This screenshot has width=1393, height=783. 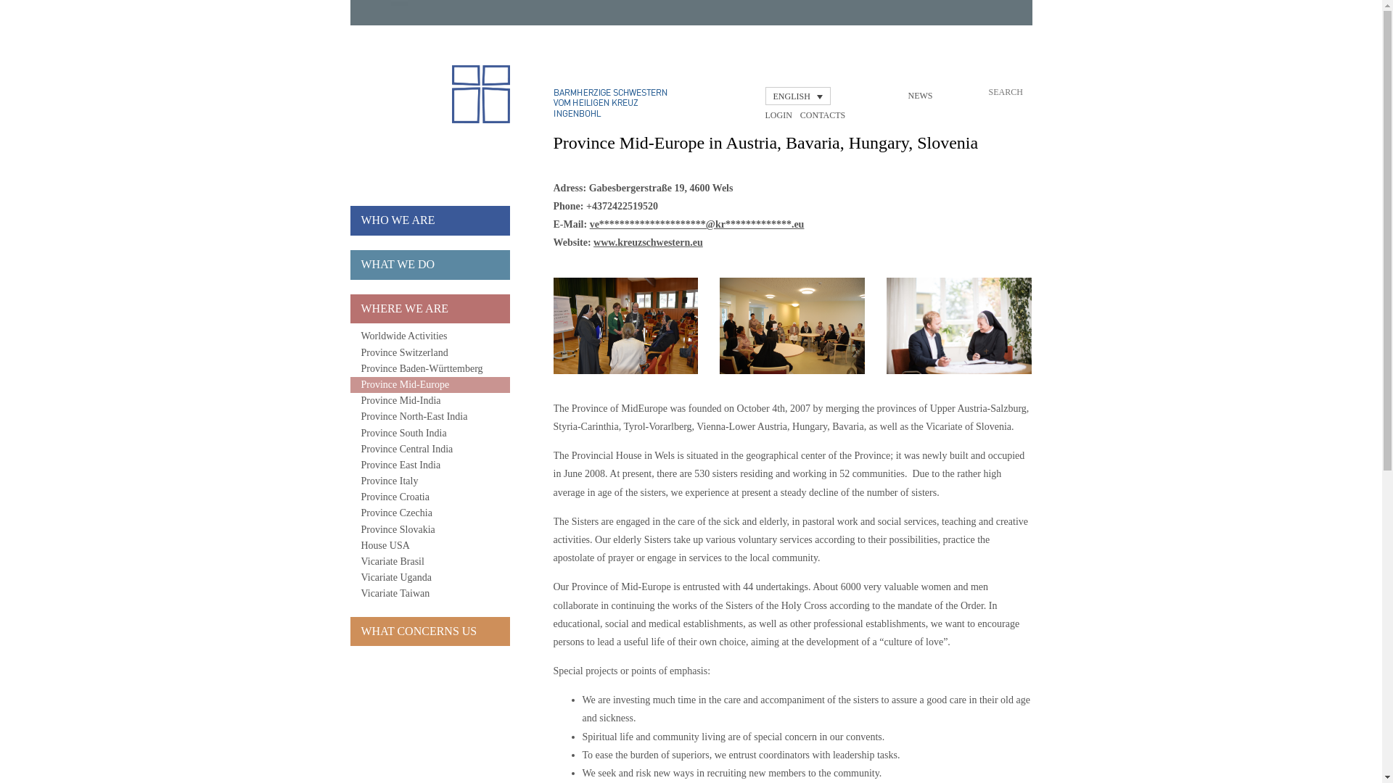 I want to click on House USA, so click(x=430, y=545).